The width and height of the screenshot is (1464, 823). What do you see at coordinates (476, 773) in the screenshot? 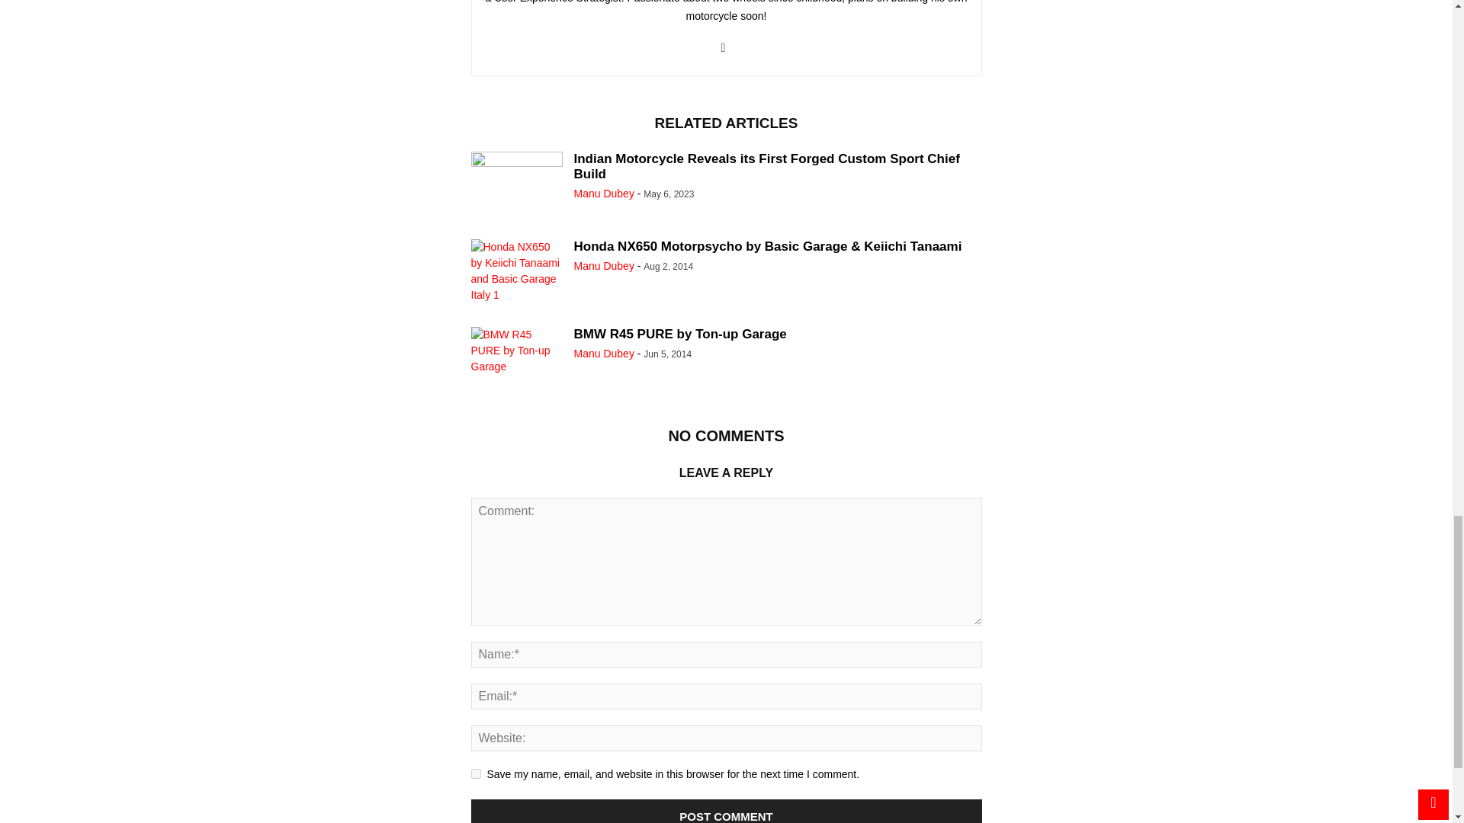
I see `yes` at bounding box center [476, 773].